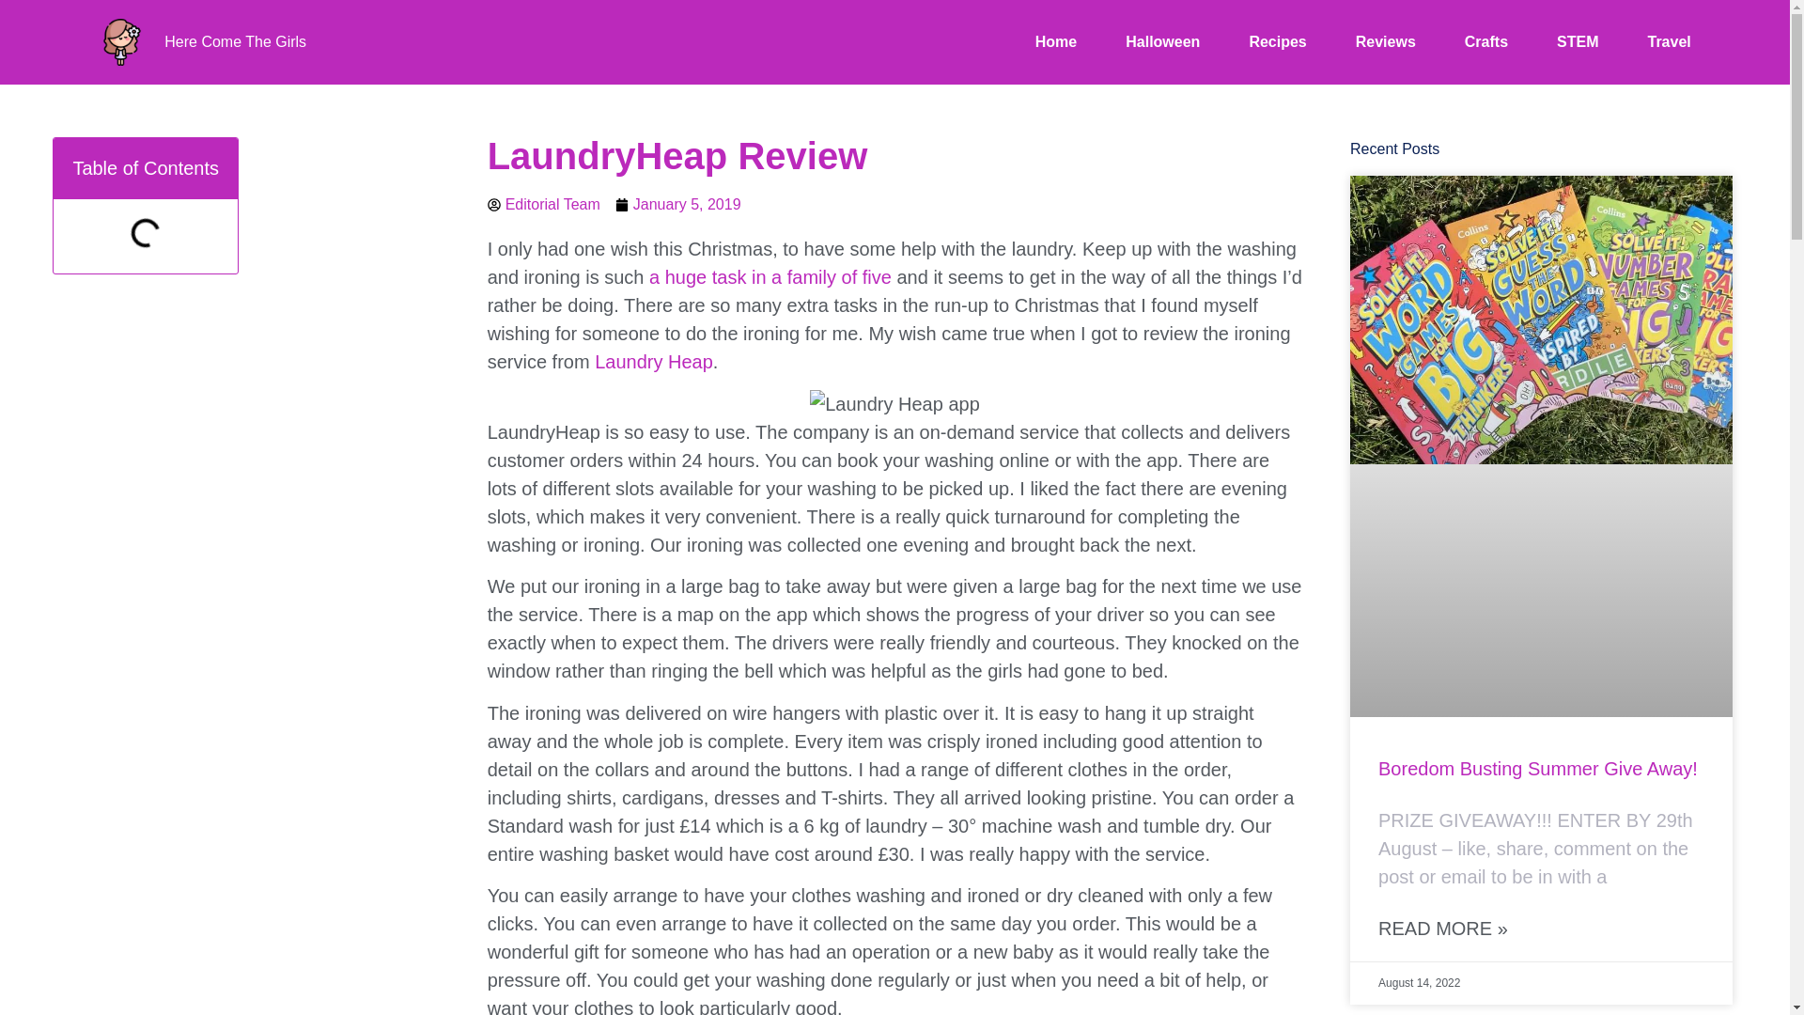  I want to click on Boredom Busting Summer Give Away!, so click(1537, 769).